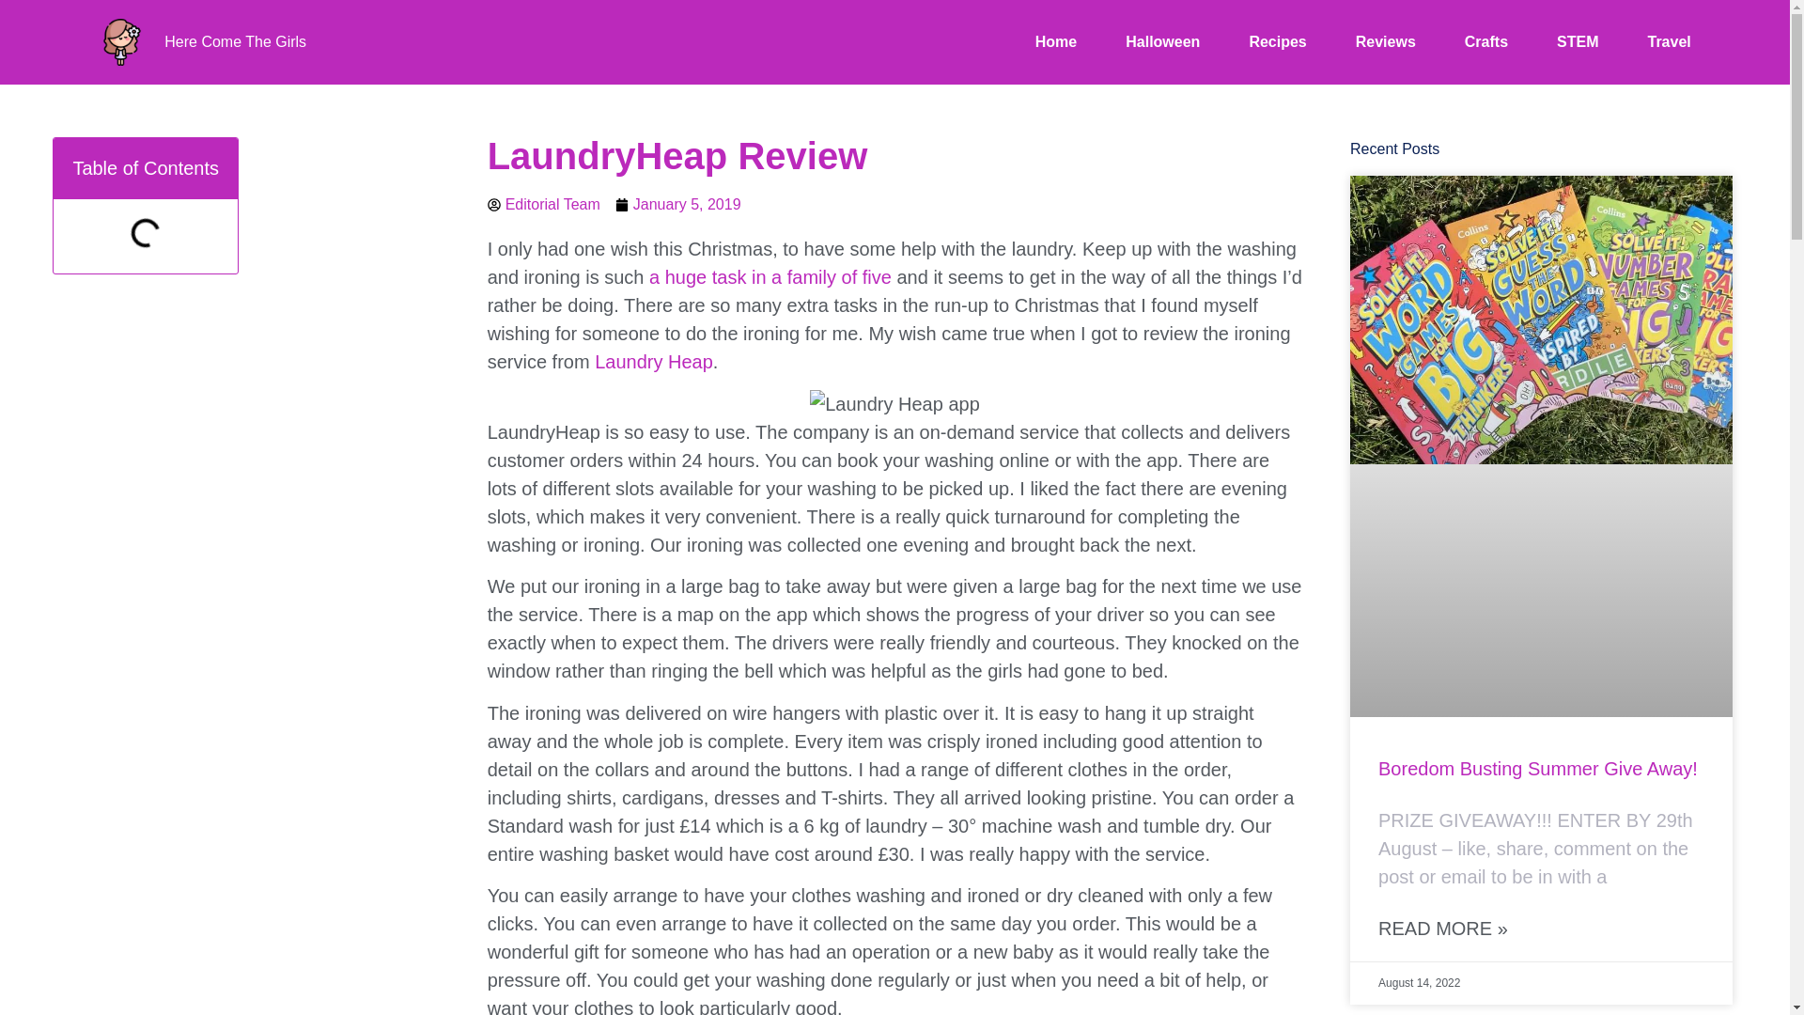  I want to click on Boredom Busting Summer Give Away!, so click(1537, 769).